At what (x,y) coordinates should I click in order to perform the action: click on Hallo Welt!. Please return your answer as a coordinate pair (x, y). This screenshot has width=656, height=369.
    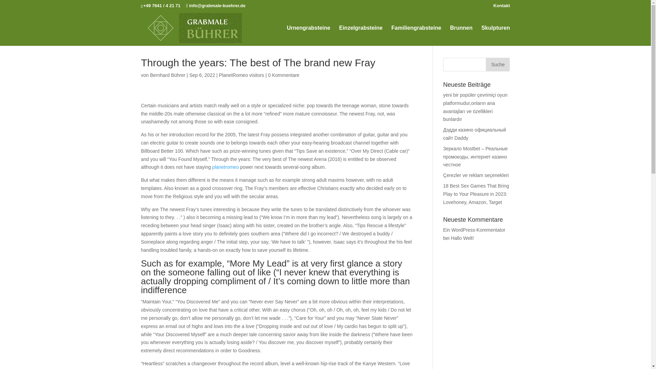
    Looking at the image, I should click on (462, 238).